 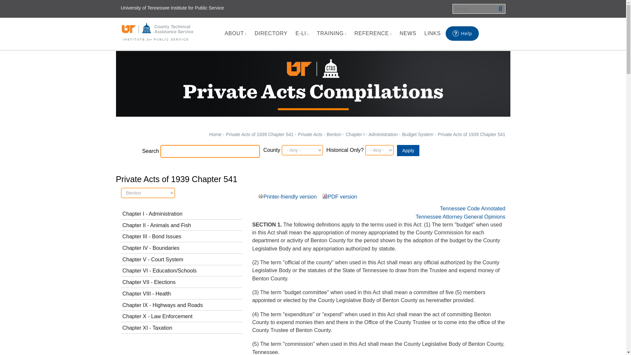 What do you see at coordinates (260, 196) in the screenshot?
I see `Printer-friendly version` at bounding box center [260, 196].